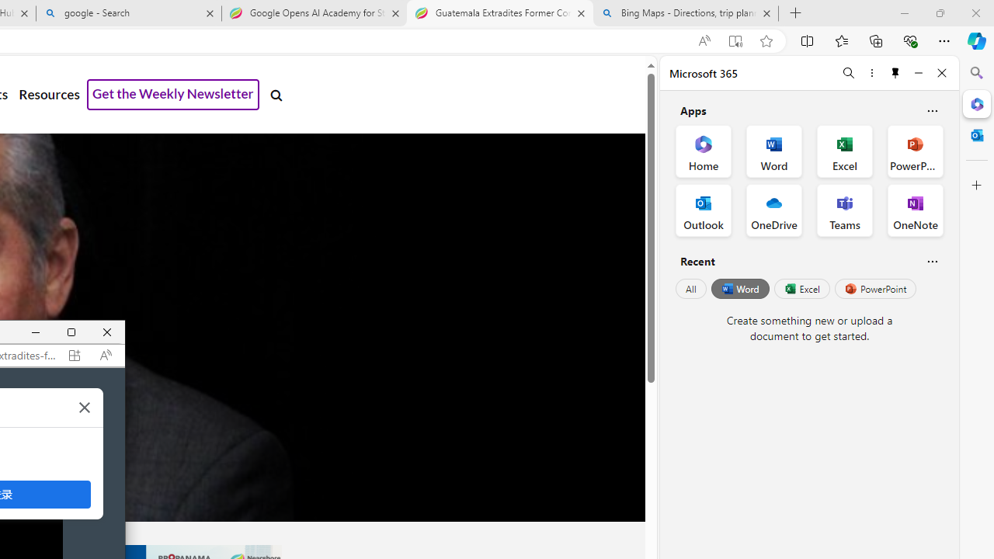 The width and height of the screenshot is (994, 559). What do you see at coordinates (85, 407) in the screenshot?
I see `Class: Bz112c Bz112c-r9oPif` at bounding box center [85, 407].